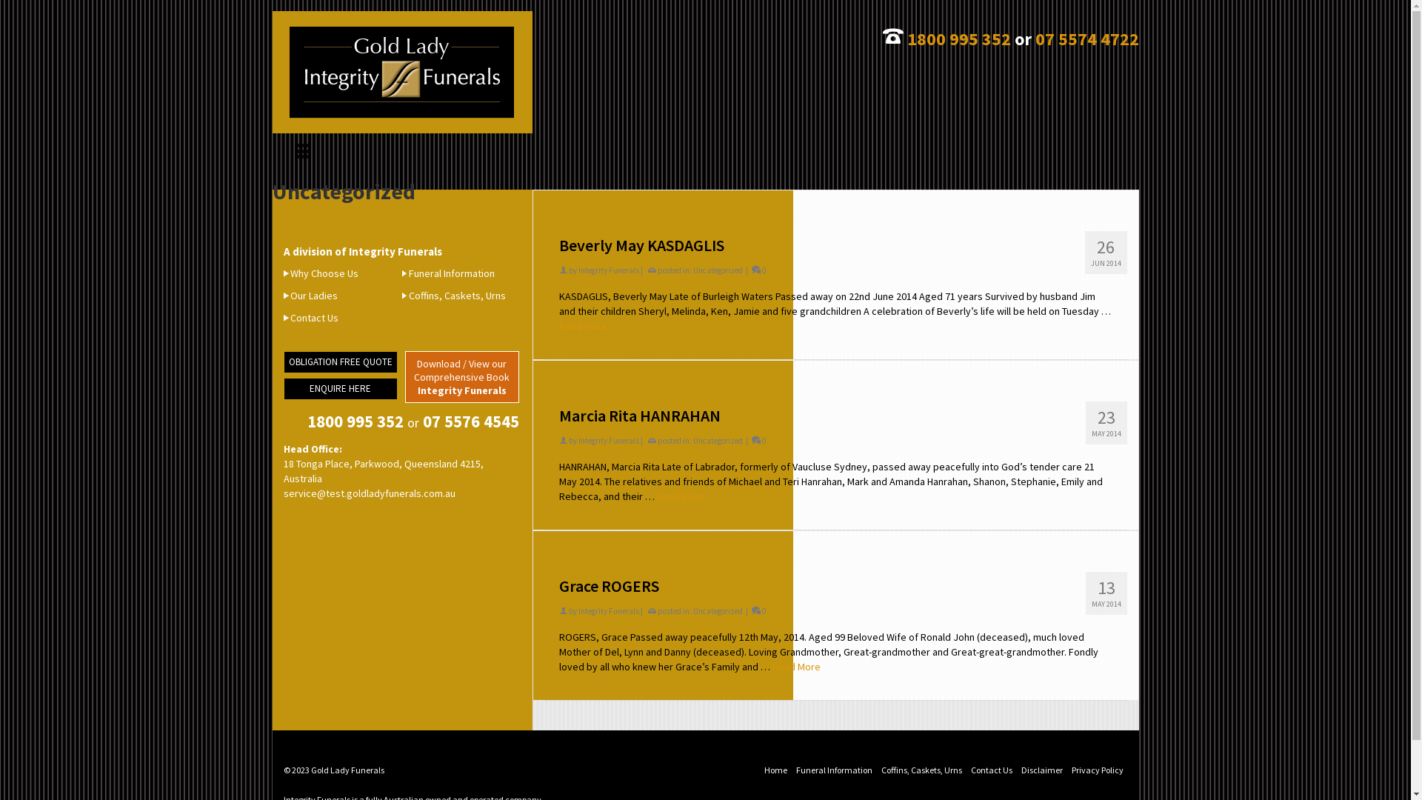  Describe the element at coordinates (1087, 39) in the screenshot. I see `07 5574 4722` at that location.